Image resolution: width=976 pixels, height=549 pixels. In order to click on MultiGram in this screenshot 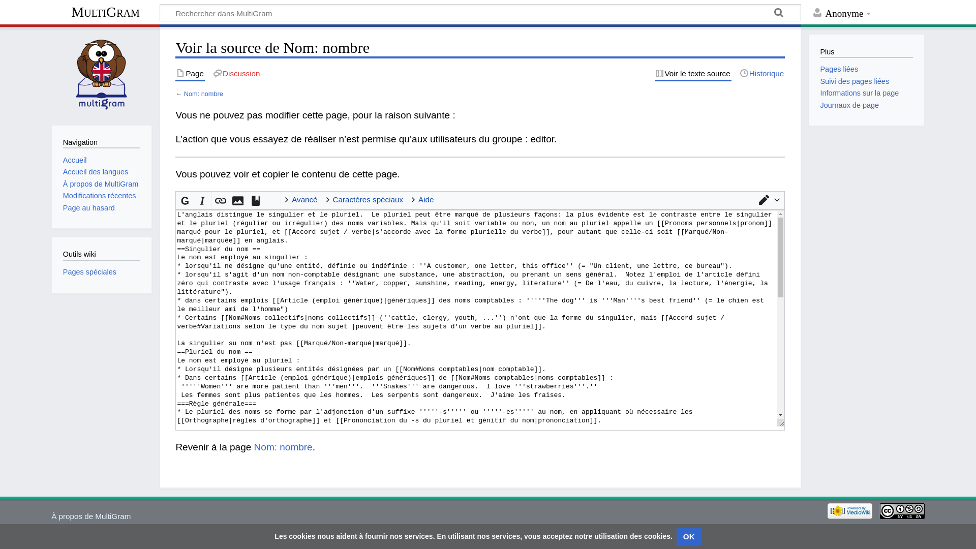, I will do `click(106, 13)`.